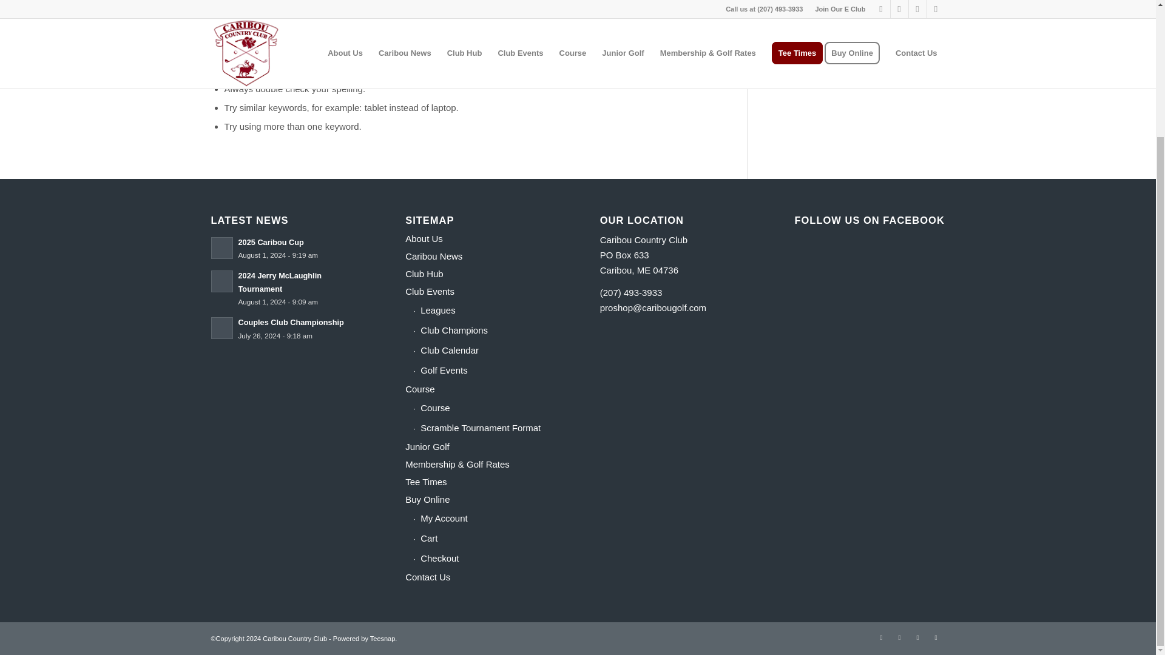 The width and height of the screenshot is (1165, 655). What do you see at coordinates (481, 291) in the screenshot?
I see `Club Events` at bounding box center [481, 291].